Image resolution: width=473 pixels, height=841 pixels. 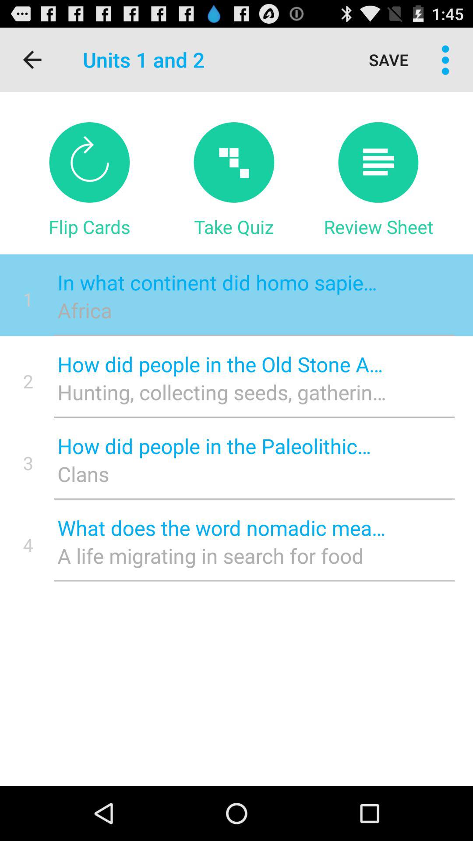 I want to click on click to review, so click(x=378, y=162).